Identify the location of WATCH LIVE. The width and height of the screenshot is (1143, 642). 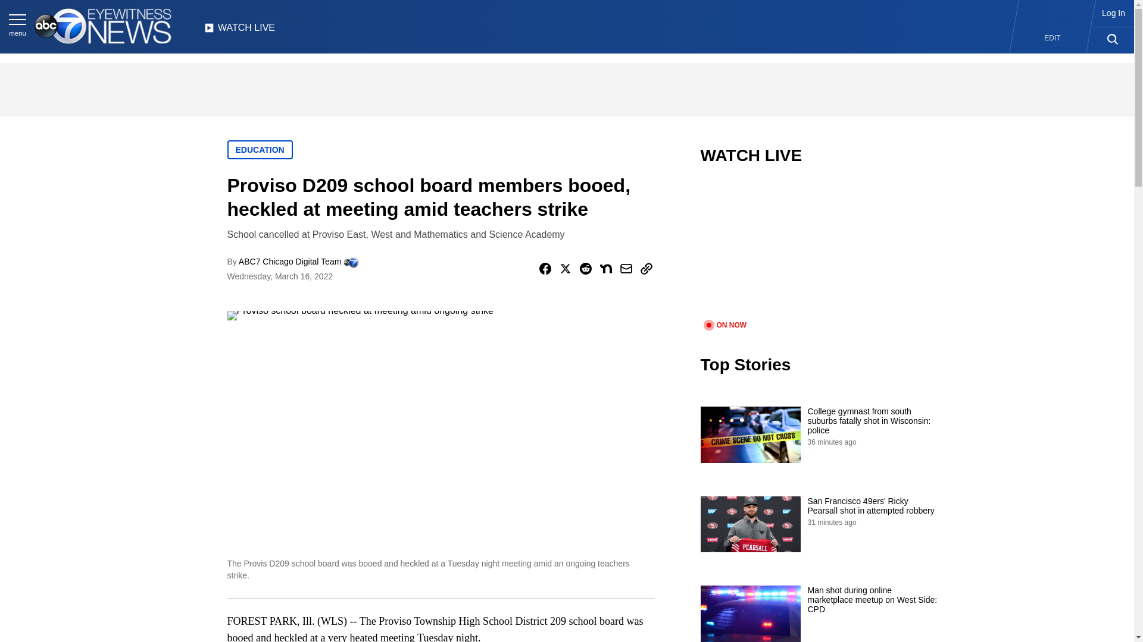
(239, 31).